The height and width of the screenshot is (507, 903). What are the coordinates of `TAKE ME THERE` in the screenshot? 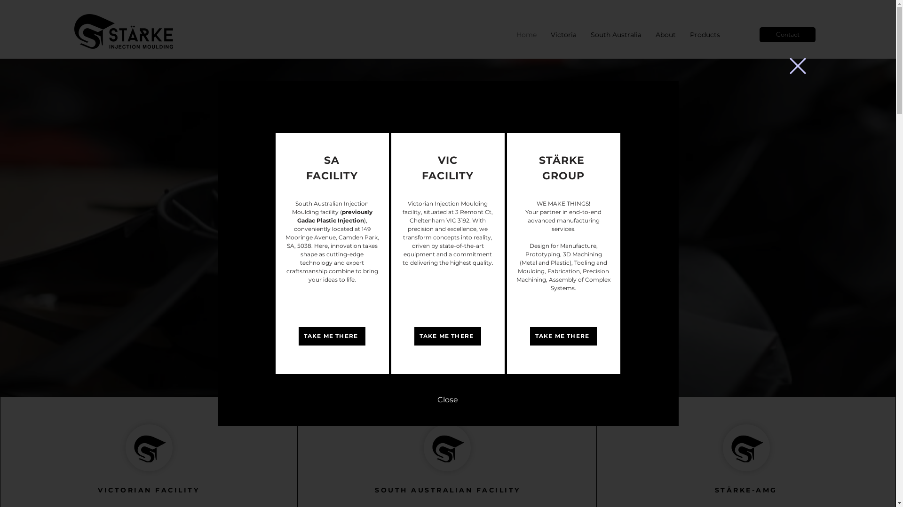 It's located at (332, 336).